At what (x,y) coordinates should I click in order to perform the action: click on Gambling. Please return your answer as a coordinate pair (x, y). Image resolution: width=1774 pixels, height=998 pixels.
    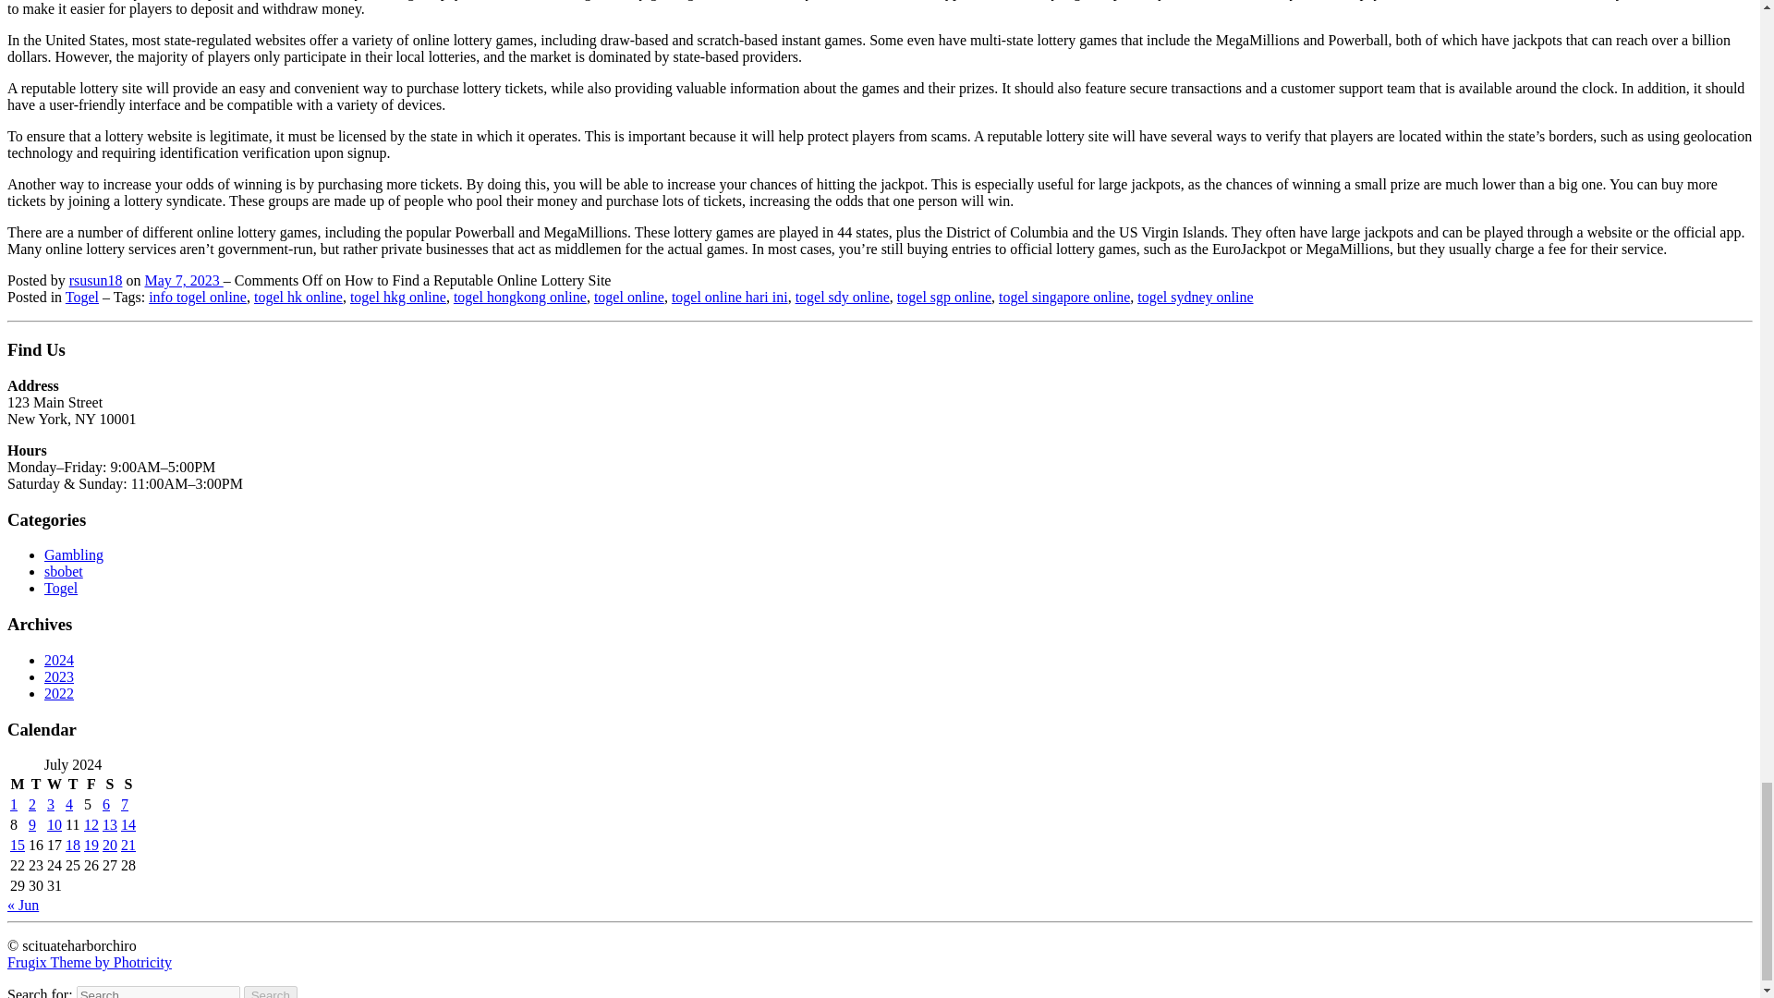
    Looking at the image, I should click on (74, 554).